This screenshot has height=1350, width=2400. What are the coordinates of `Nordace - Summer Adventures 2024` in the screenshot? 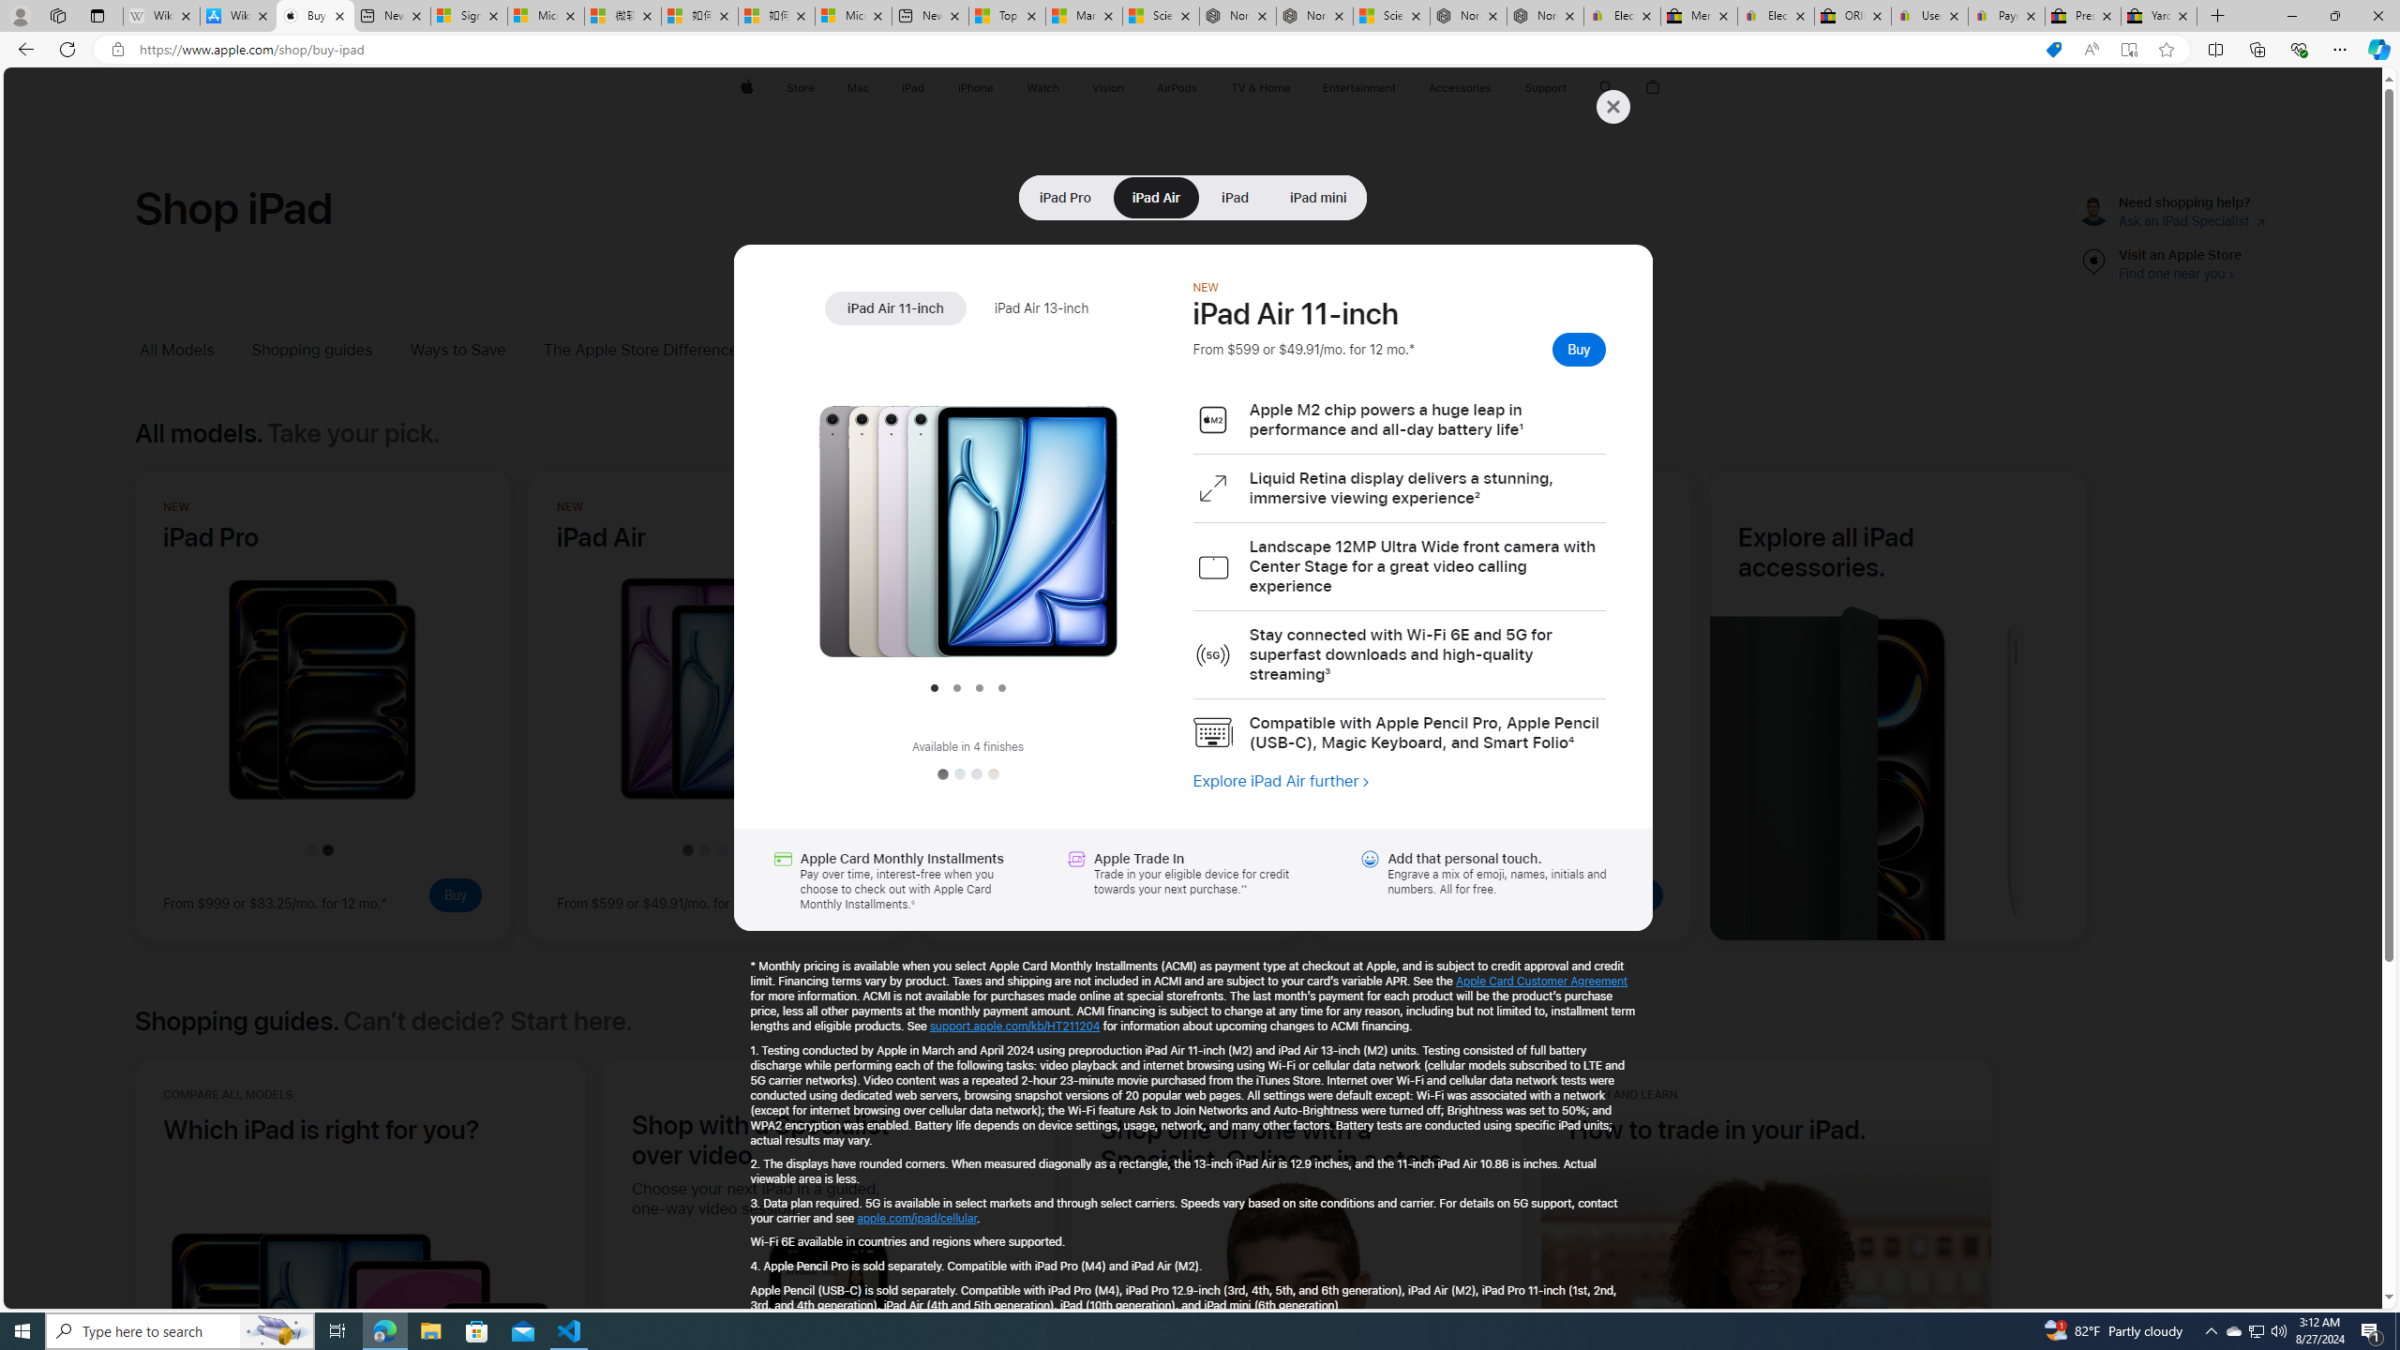 It's located at (1468, 16).